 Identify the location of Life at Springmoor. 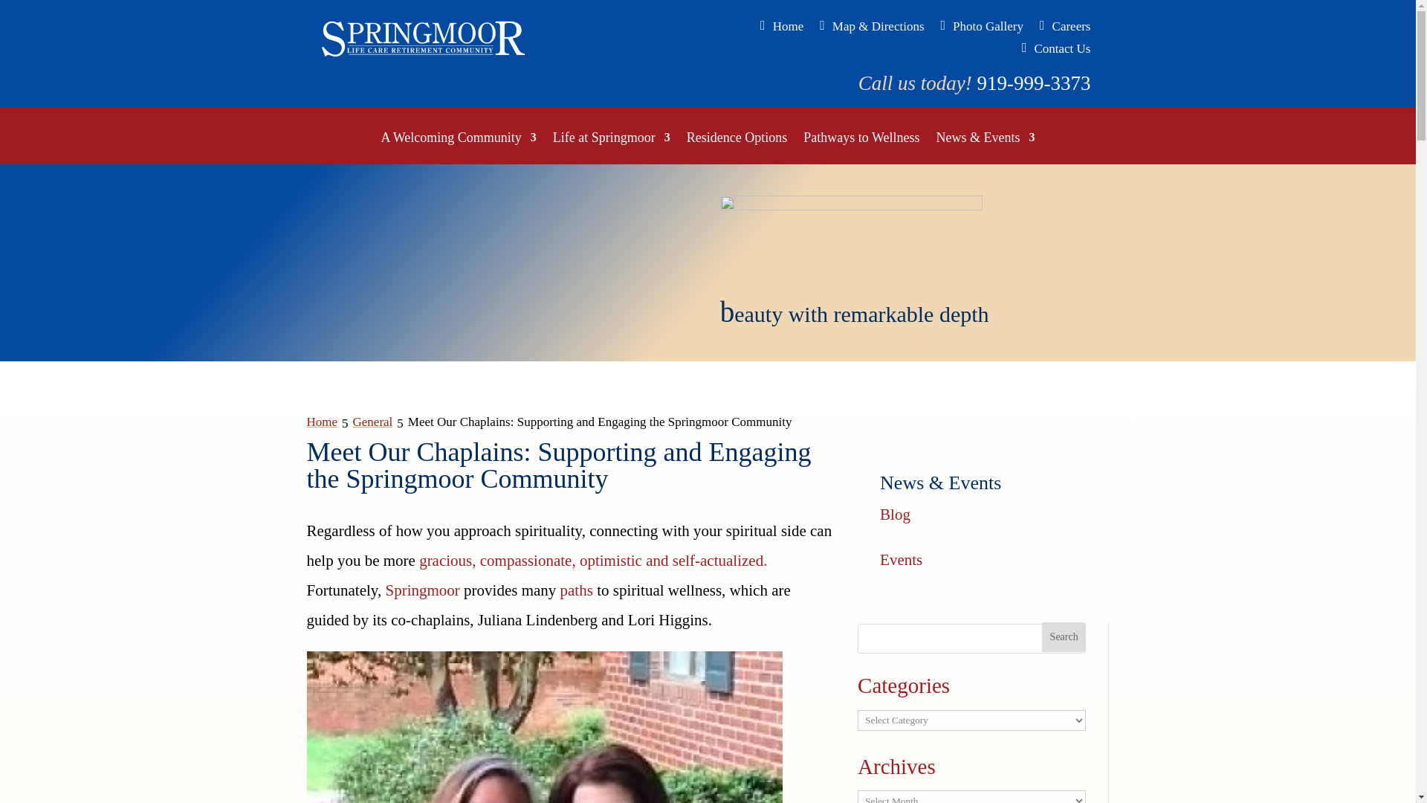
(612, 149).